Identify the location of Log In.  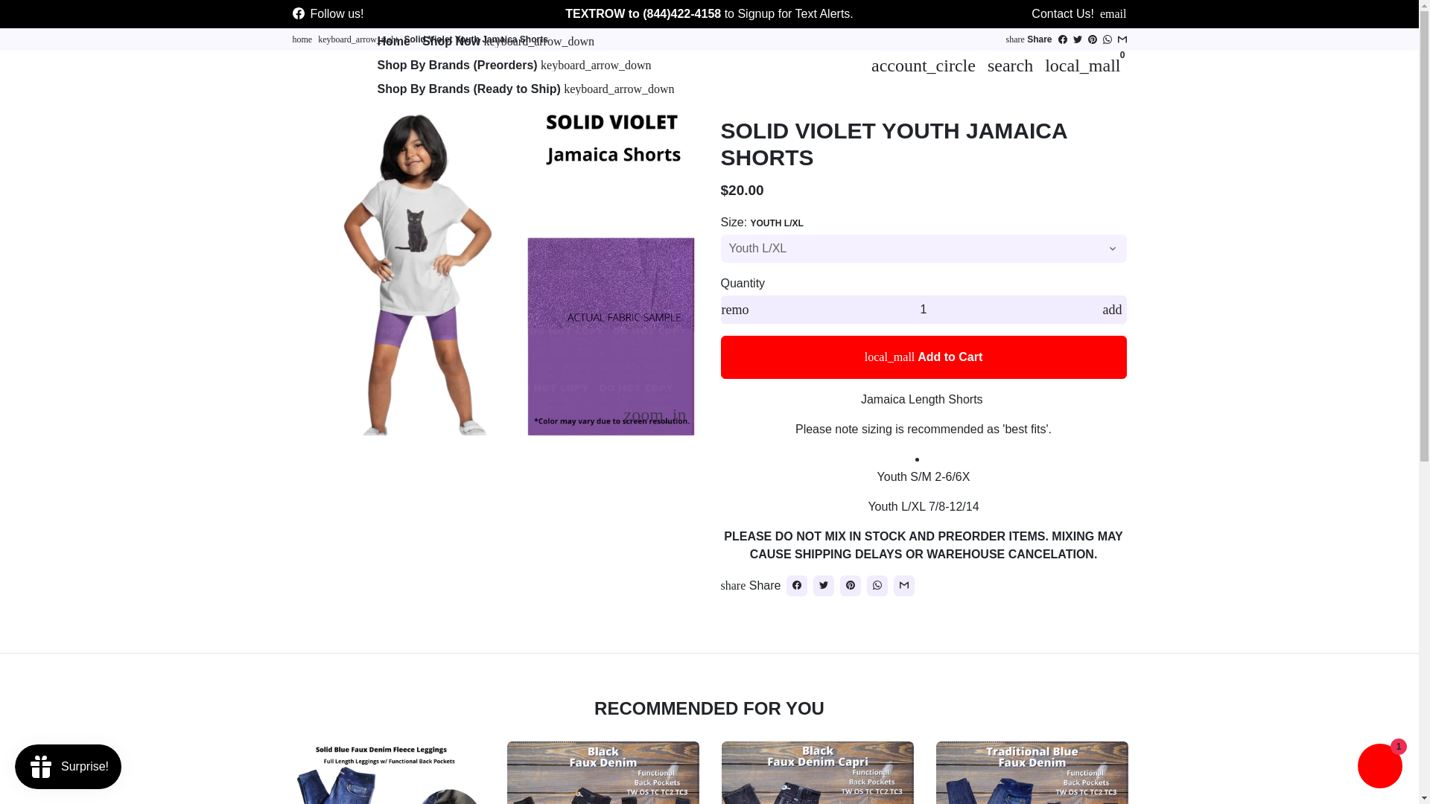
(923, 66).